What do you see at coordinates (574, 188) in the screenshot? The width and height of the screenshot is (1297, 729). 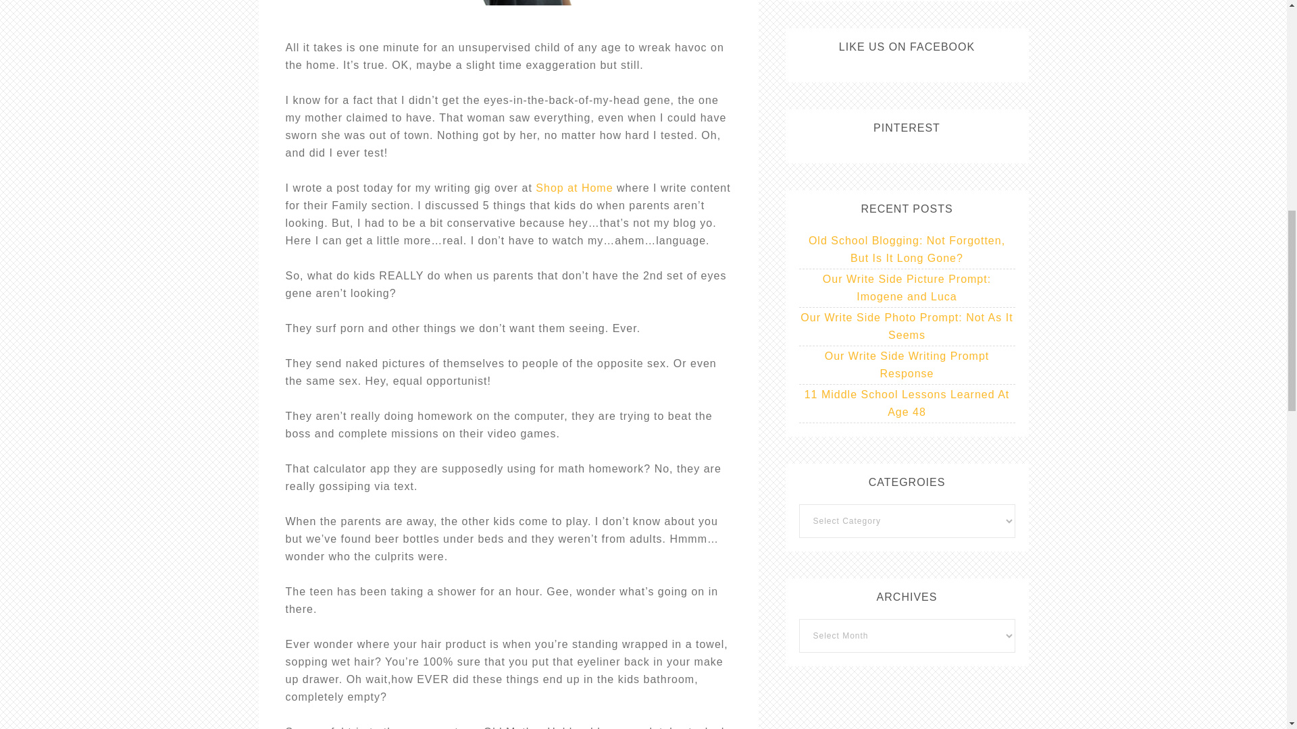 I see `Shop at Home` at bounding box center [574, 188].